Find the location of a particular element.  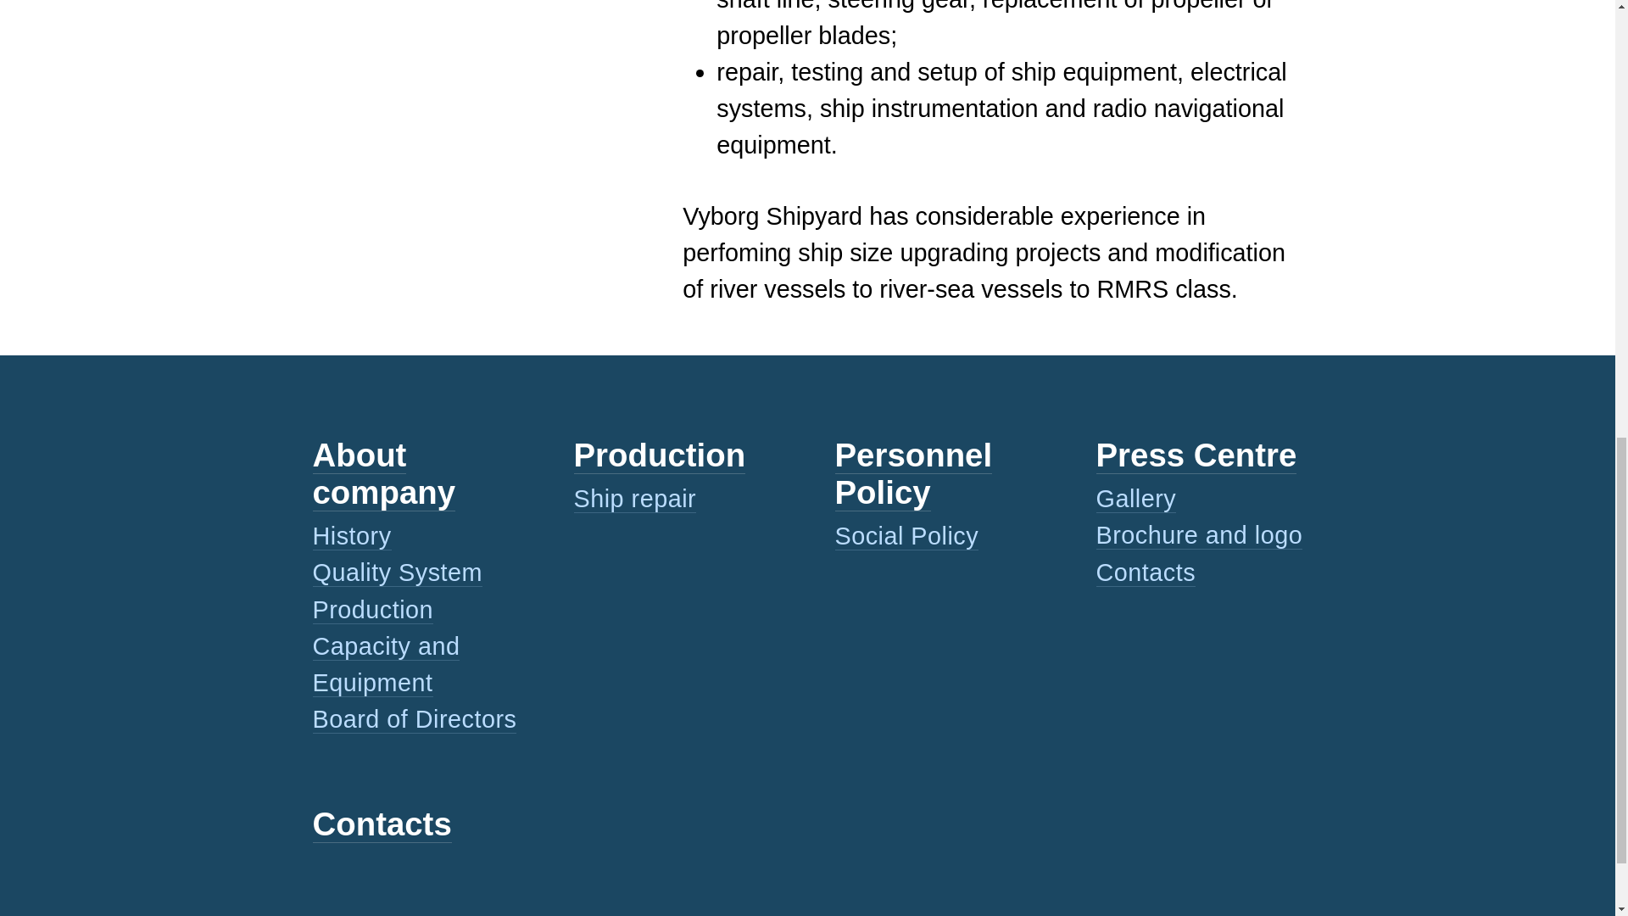

About company is located at coordinates (383, 473).